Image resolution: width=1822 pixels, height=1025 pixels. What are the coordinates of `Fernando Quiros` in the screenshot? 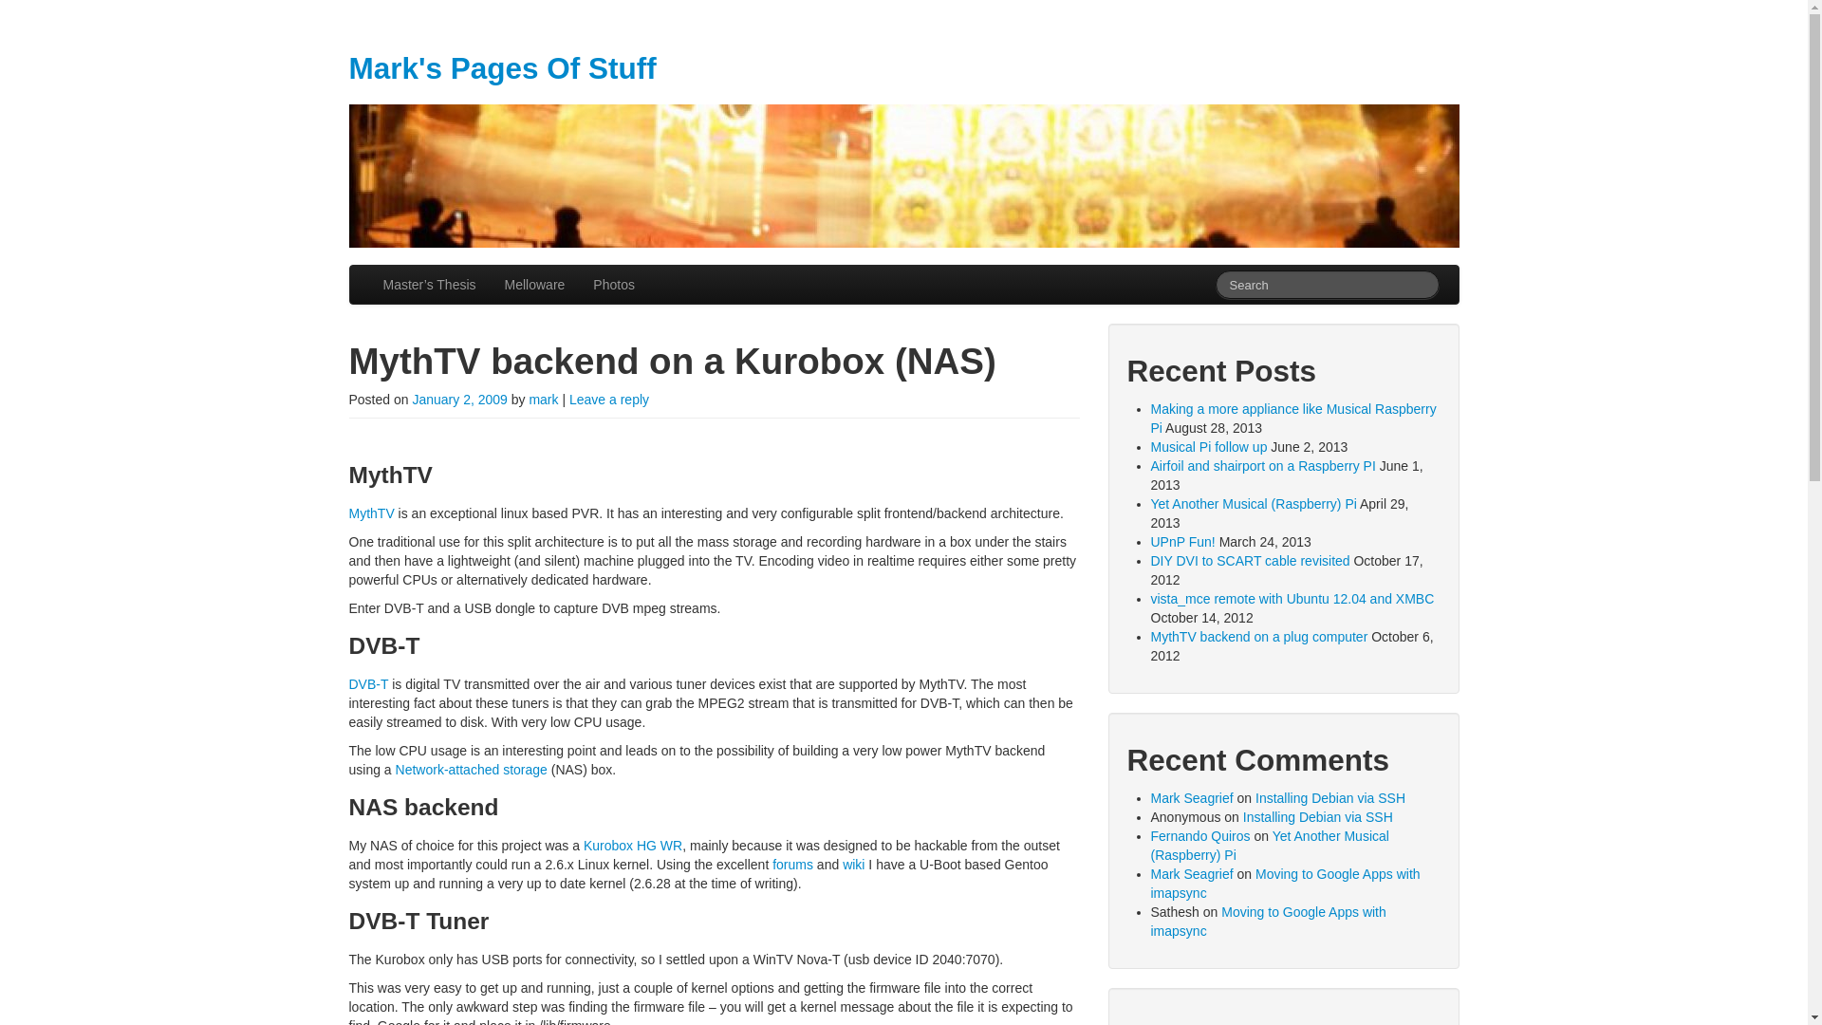 It's located at (1199, 835).